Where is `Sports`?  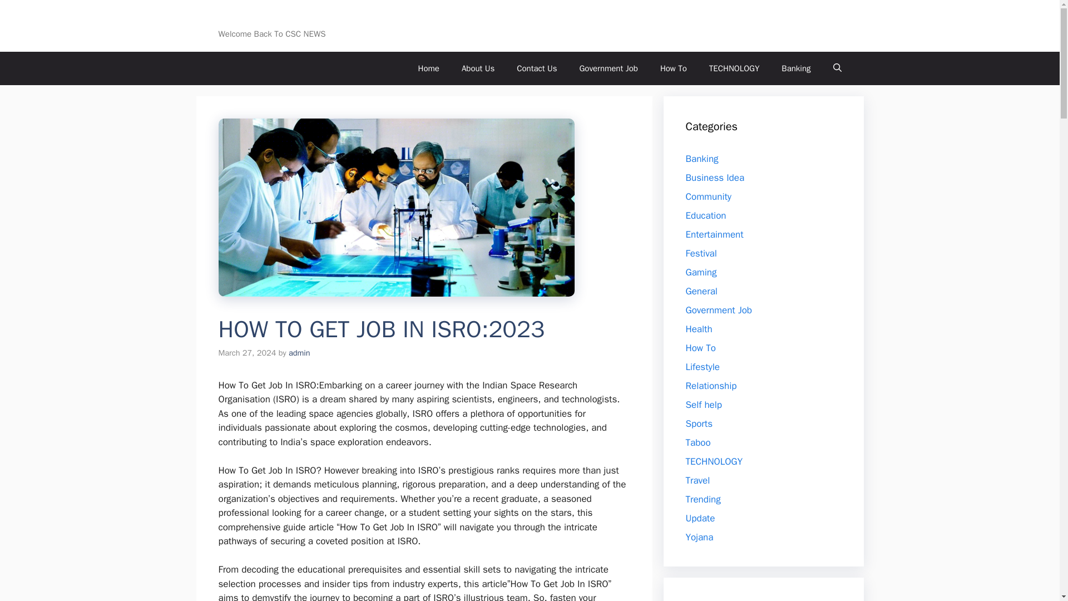 Sports is located at coordinates (699, 423).